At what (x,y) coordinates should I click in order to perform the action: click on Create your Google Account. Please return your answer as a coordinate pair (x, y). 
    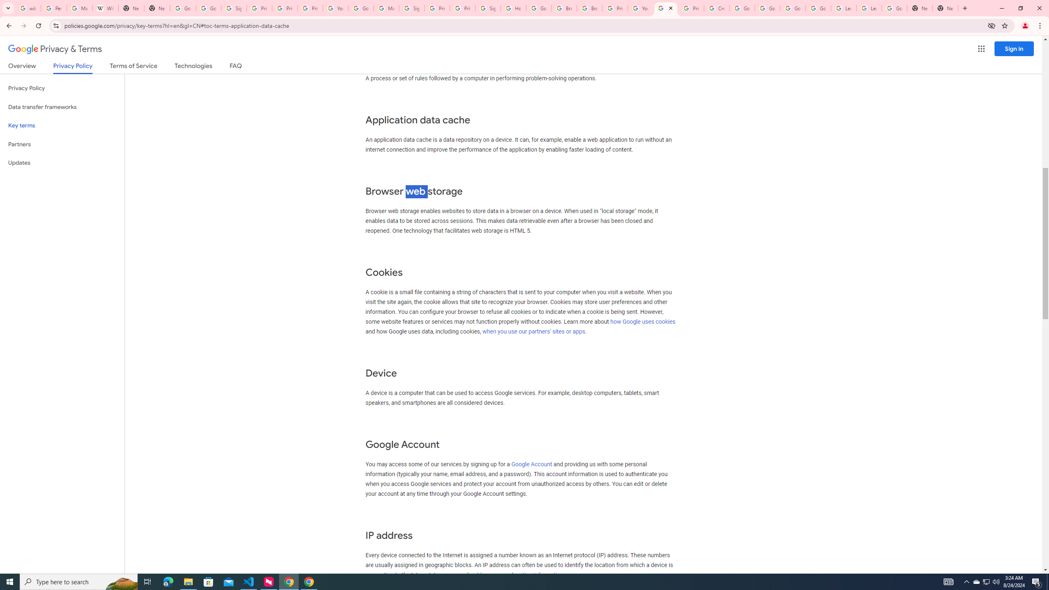
    Looking at the image, I should click on (717, 8).